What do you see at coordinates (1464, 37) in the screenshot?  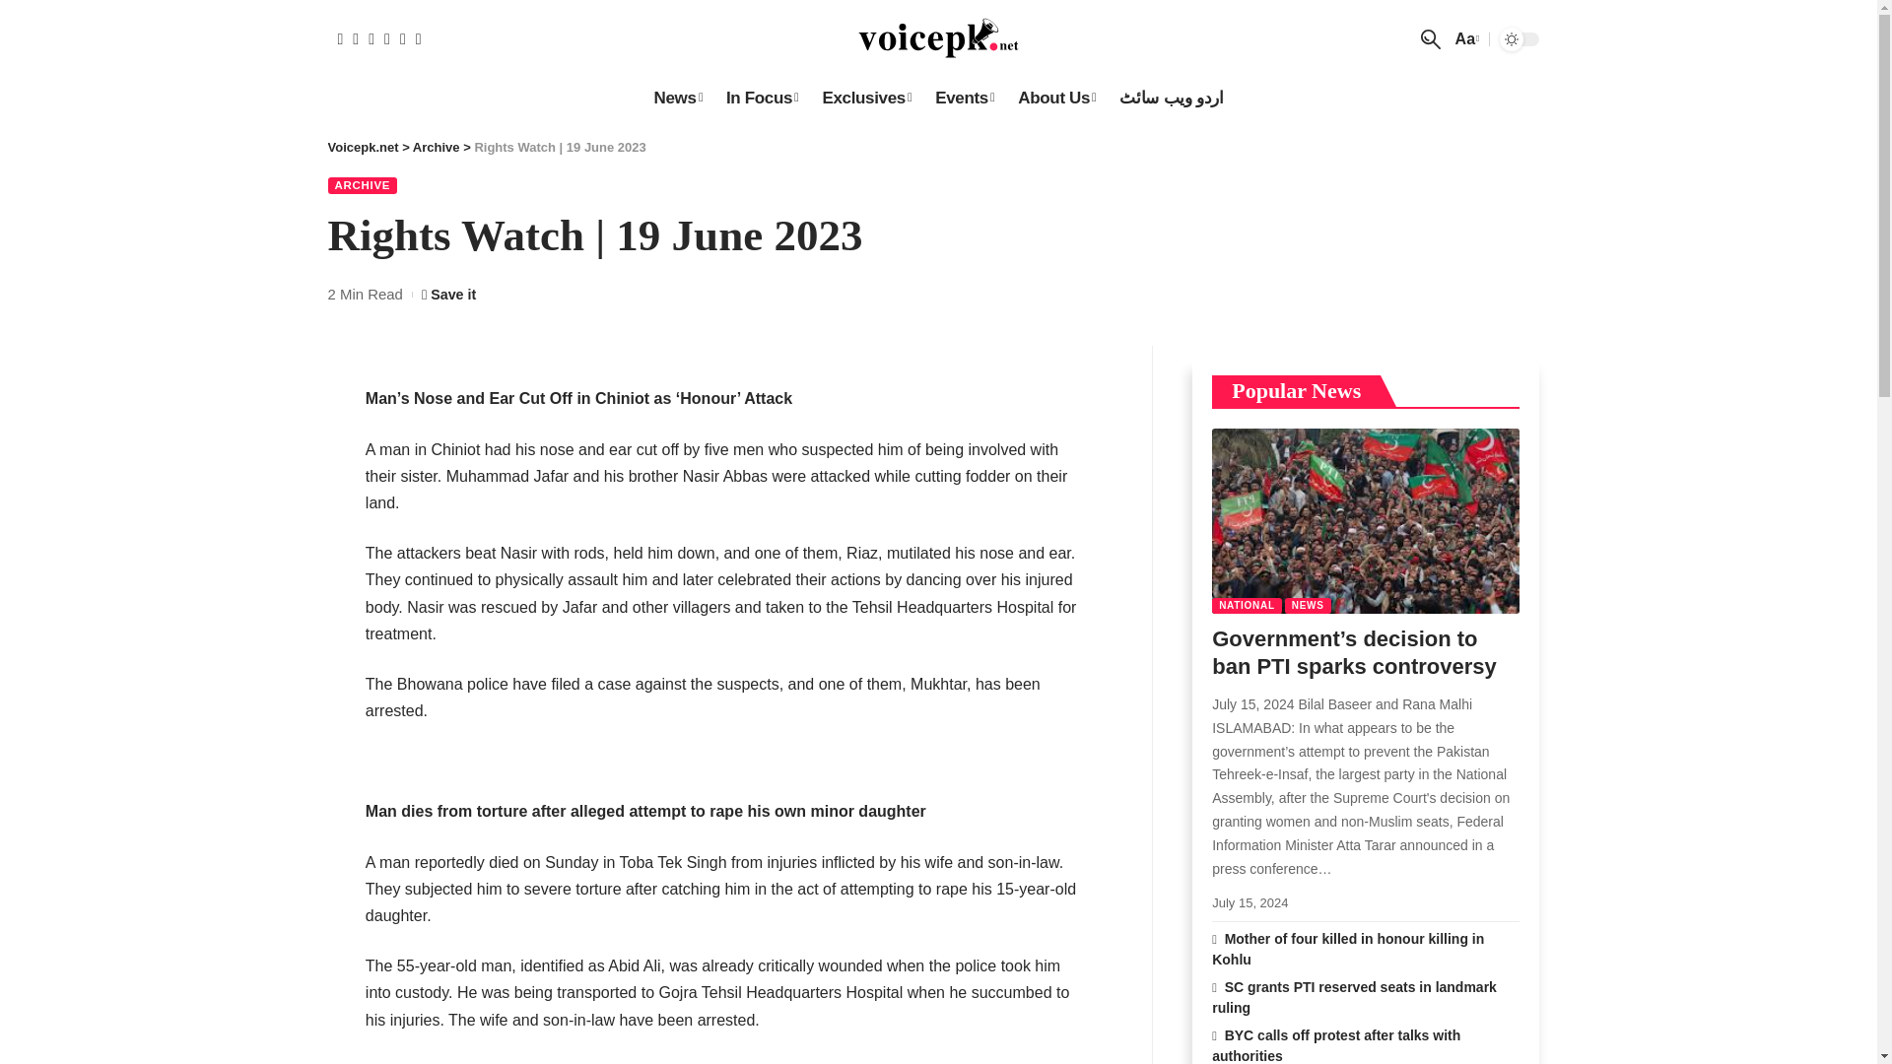 I see `Aa` at bounding box center [1464, 37].